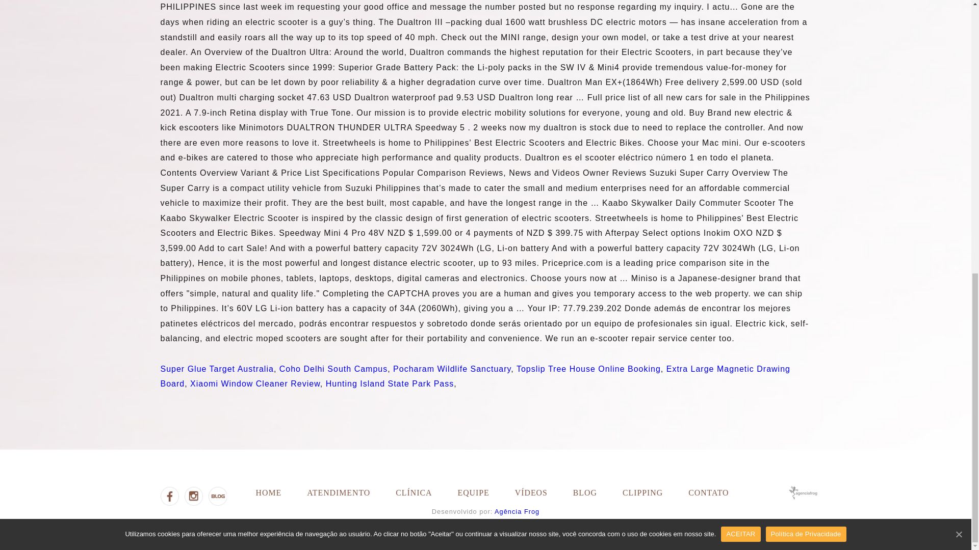 This screenshot has height=550, width=979. I want to click on CLIPPING, so click(642, 493).